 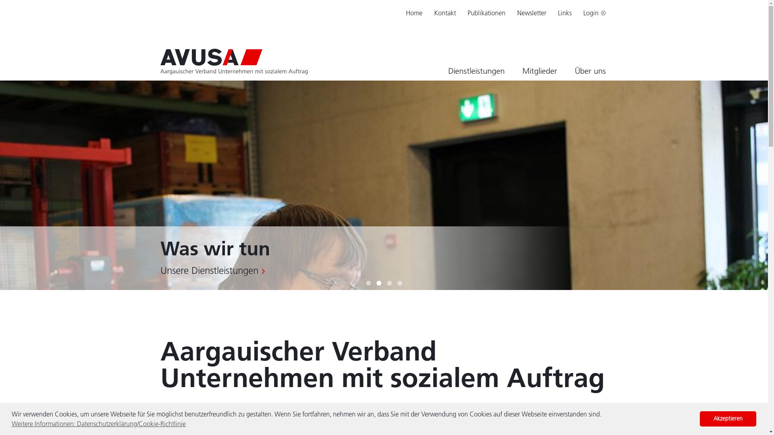 What do you see at coordinates (564, 13) in the screenshot?
I see `Links` at bounding box center [564, 13].